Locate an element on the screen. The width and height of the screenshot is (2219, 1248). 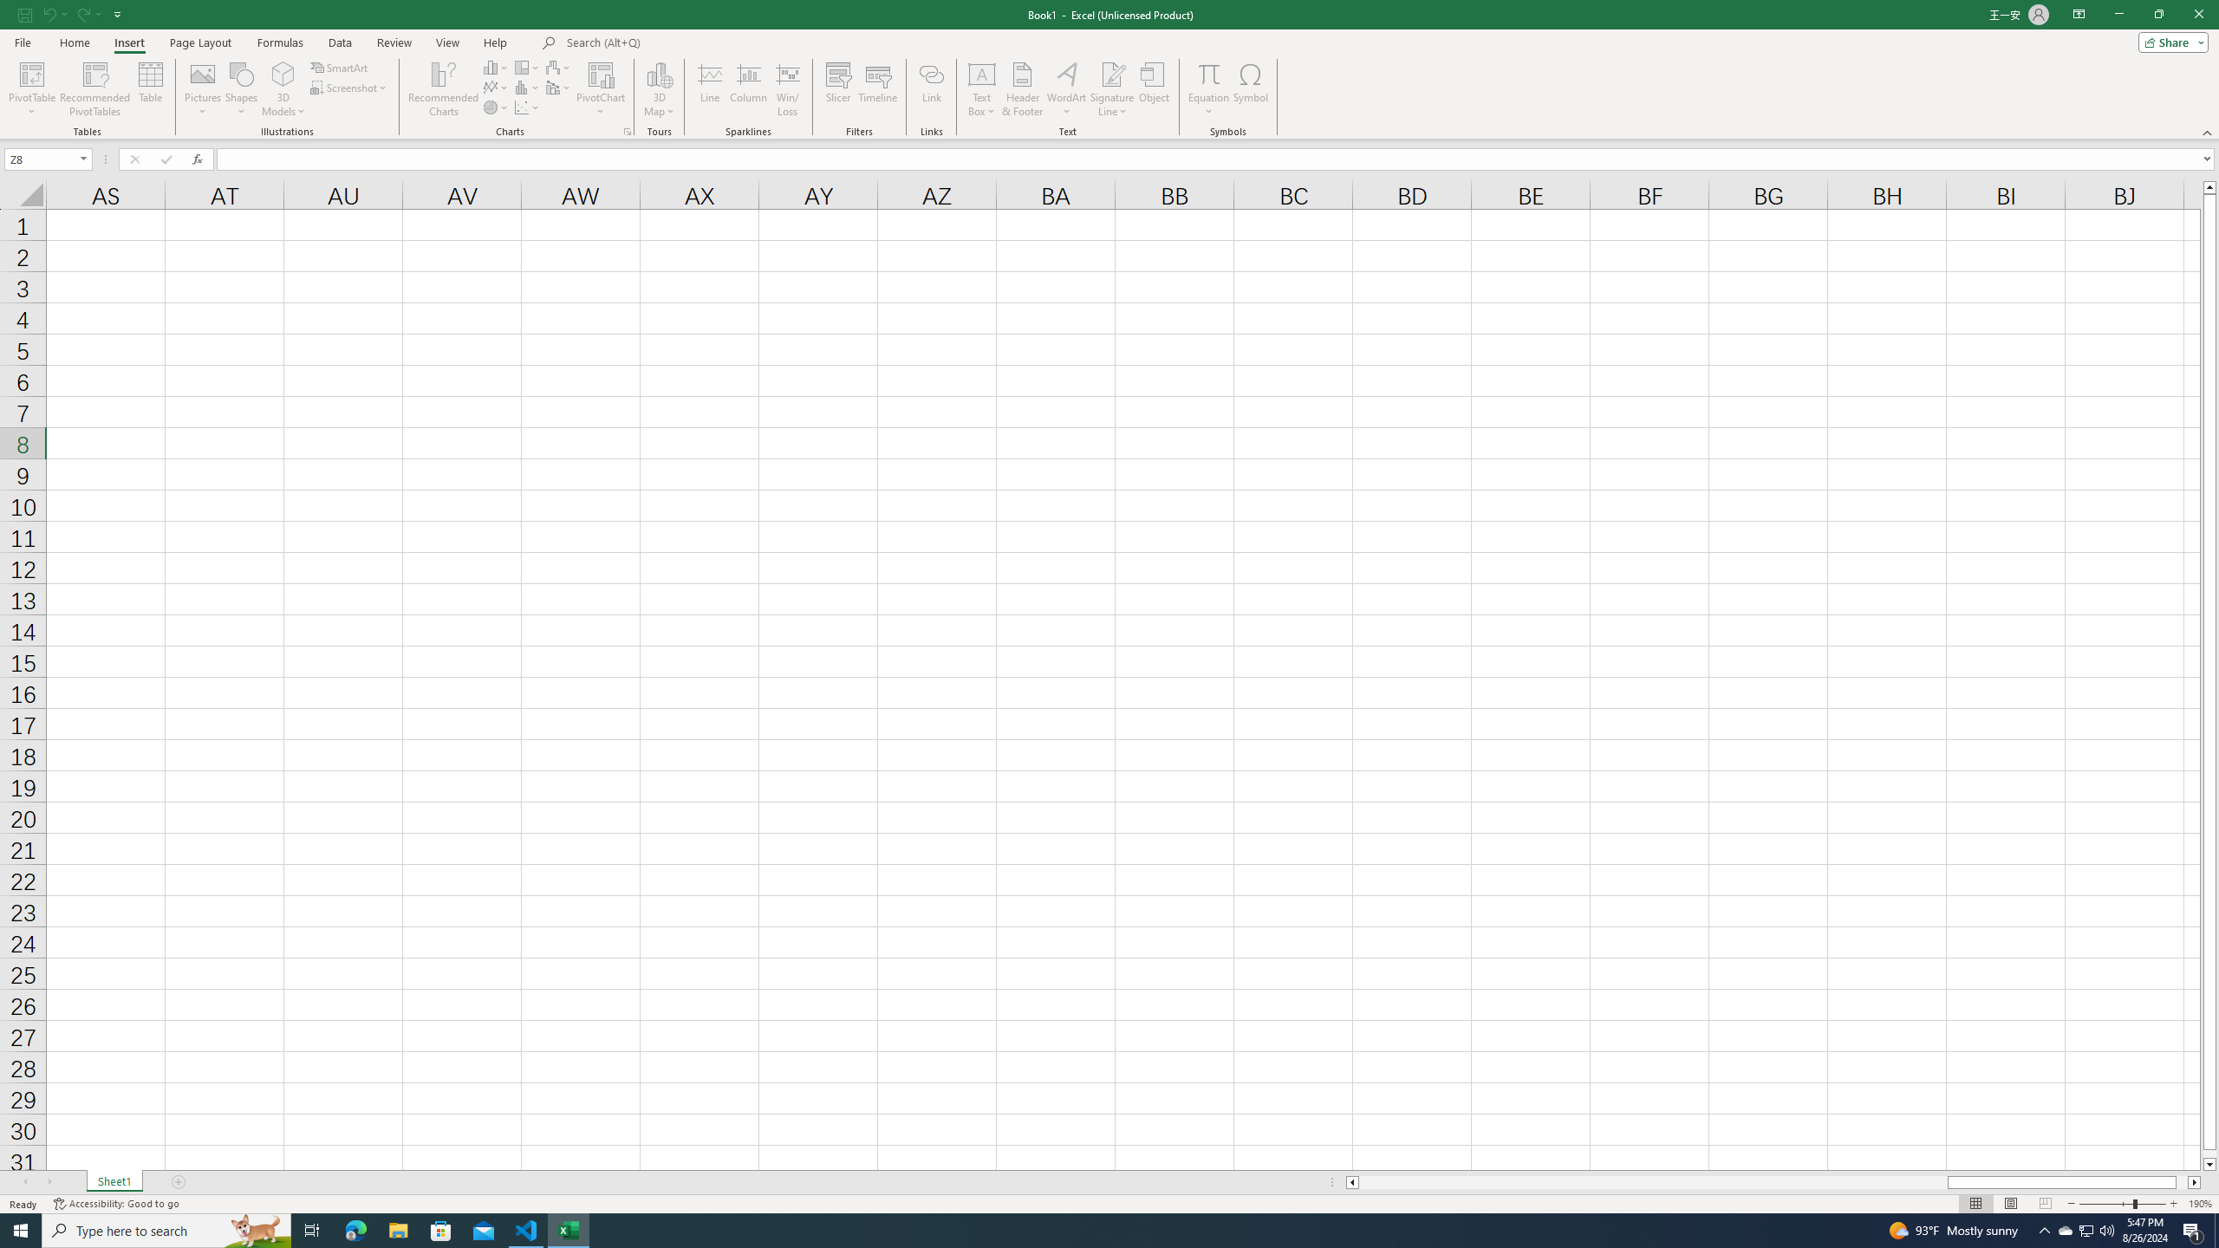
Symbol... is located at coordinates (1251, 89).